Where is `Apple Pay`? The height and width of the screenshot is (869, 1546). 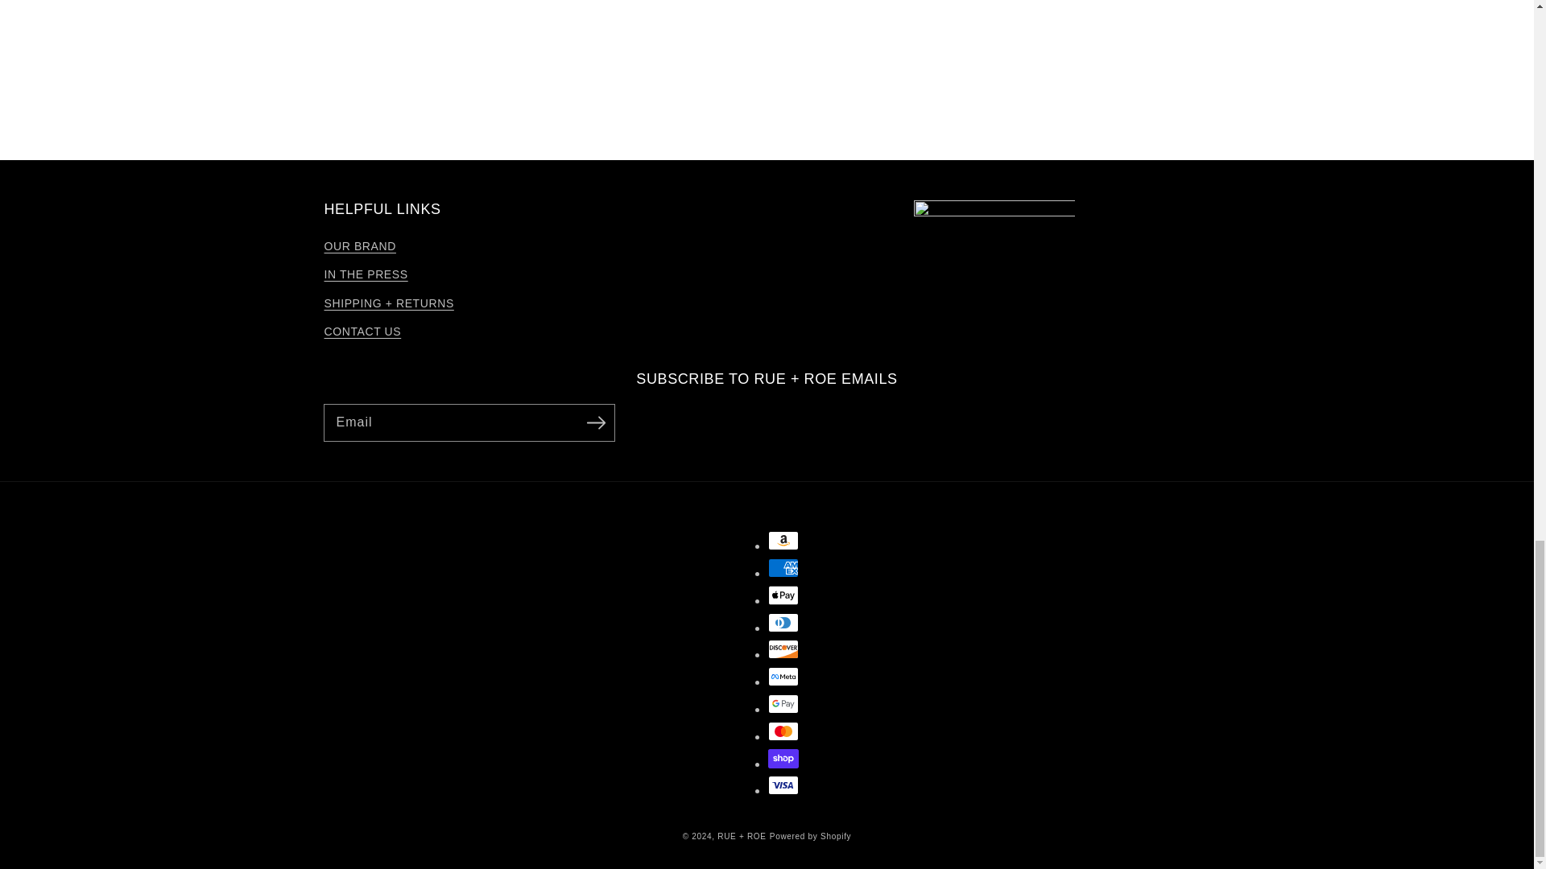 Apple Pay is located at coordinates (783, 595).